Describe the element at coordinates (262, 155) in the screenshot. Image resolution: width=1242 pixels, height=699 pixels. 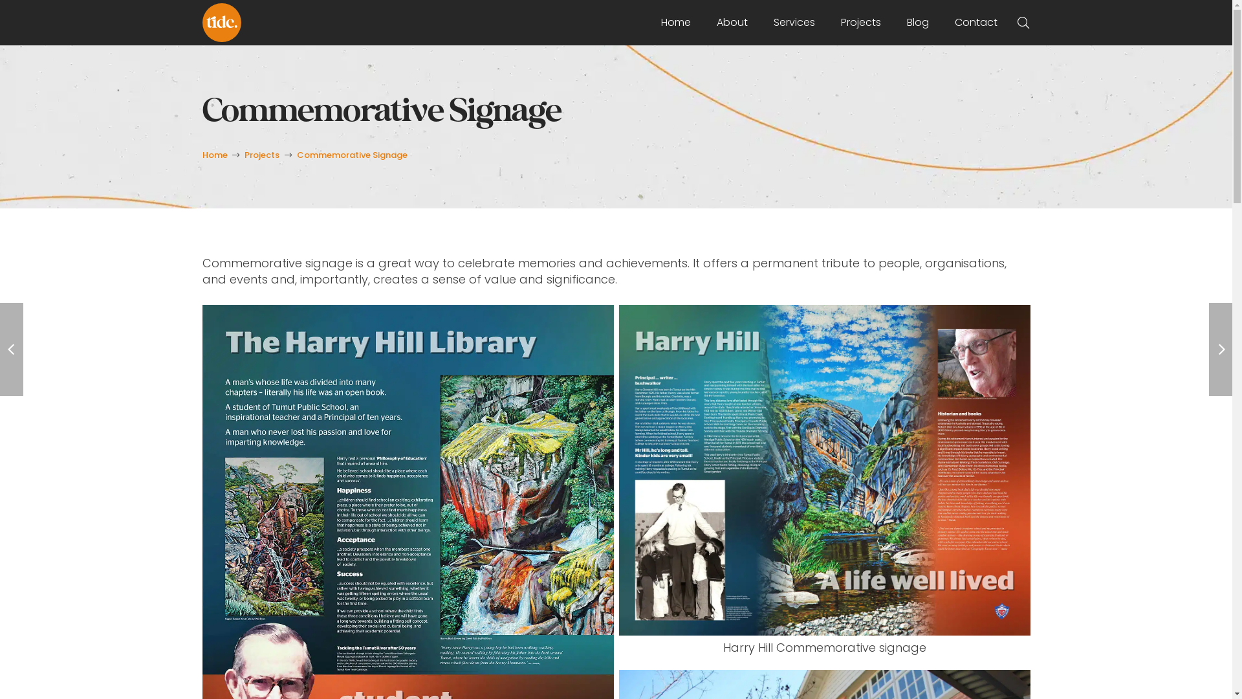
I see `Projects` at that location.